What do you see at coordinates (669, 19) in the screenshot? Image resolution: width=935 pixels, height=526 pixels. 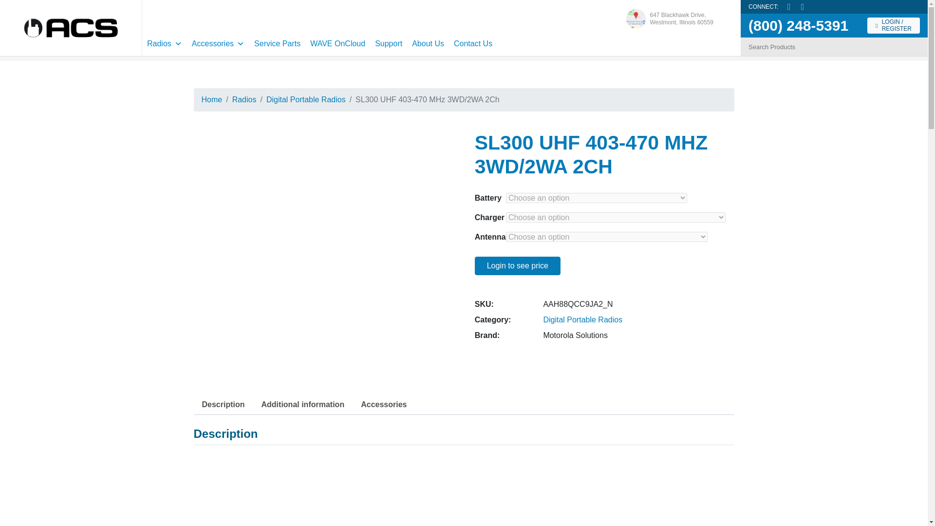 I see `Radios` at bounding box center [669, 19].